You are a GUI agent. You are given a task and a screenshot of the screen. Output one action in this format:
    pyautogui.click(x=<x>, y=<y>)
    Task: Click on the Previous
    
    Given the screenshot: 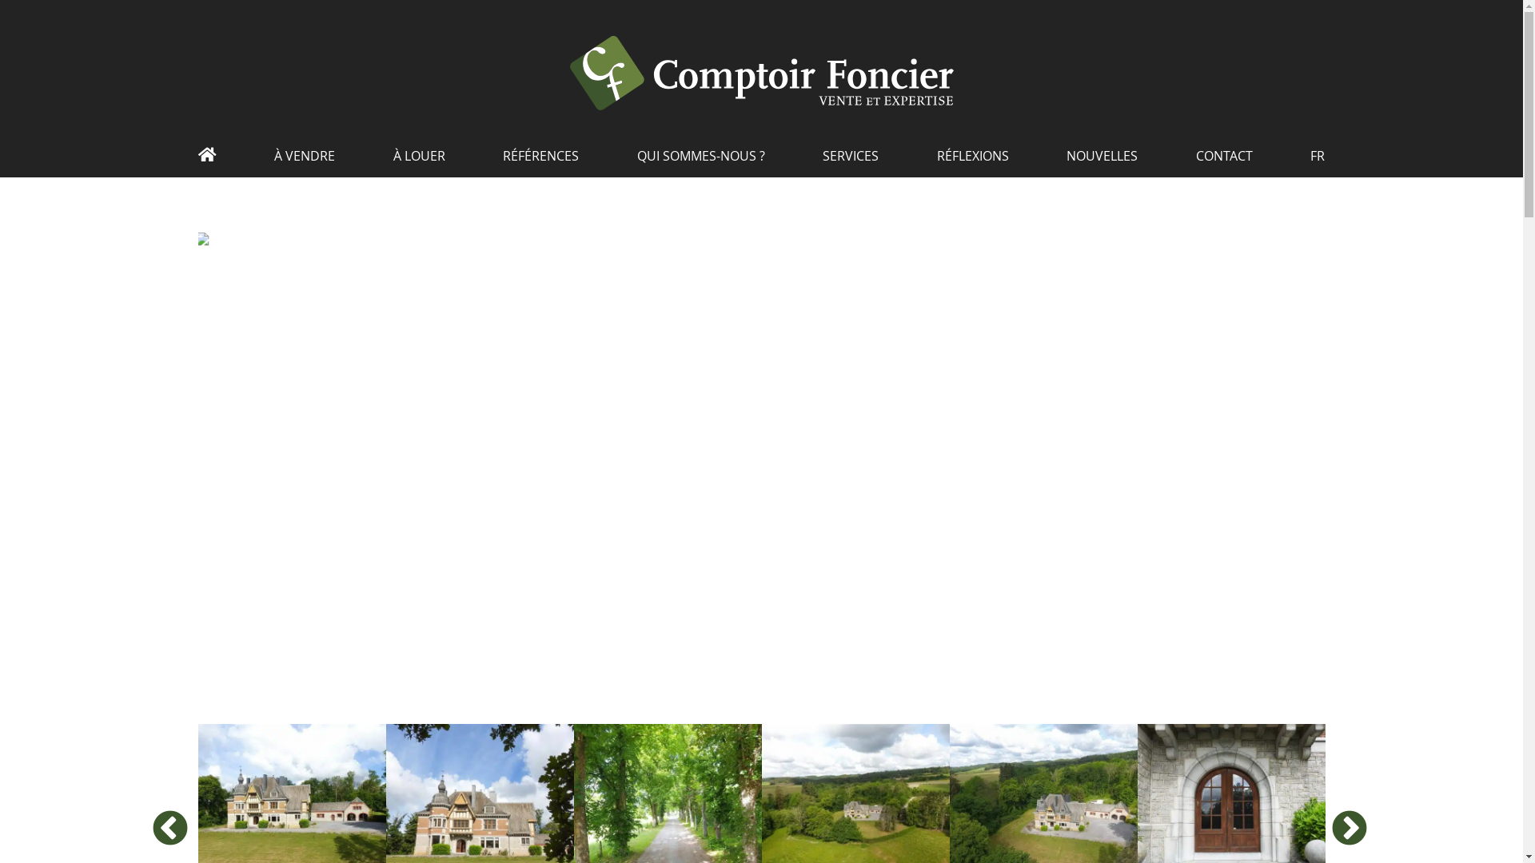 What is the action you would take?
    pyautogui.click(x=185, y=817)
    